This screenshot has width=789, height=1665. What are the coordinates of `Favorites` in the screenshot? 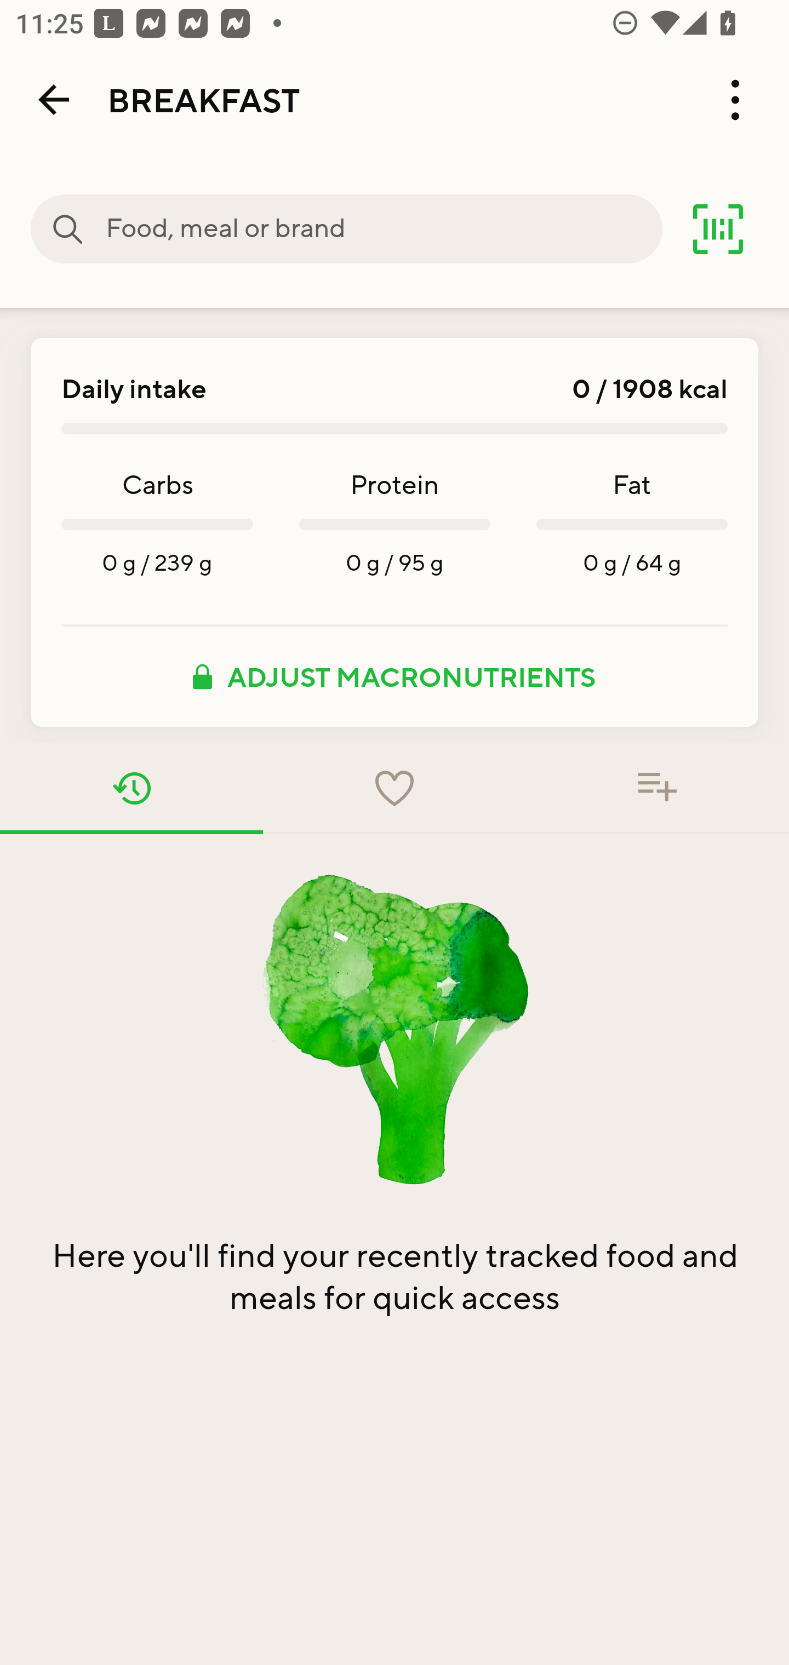 It's located at (395, 788).